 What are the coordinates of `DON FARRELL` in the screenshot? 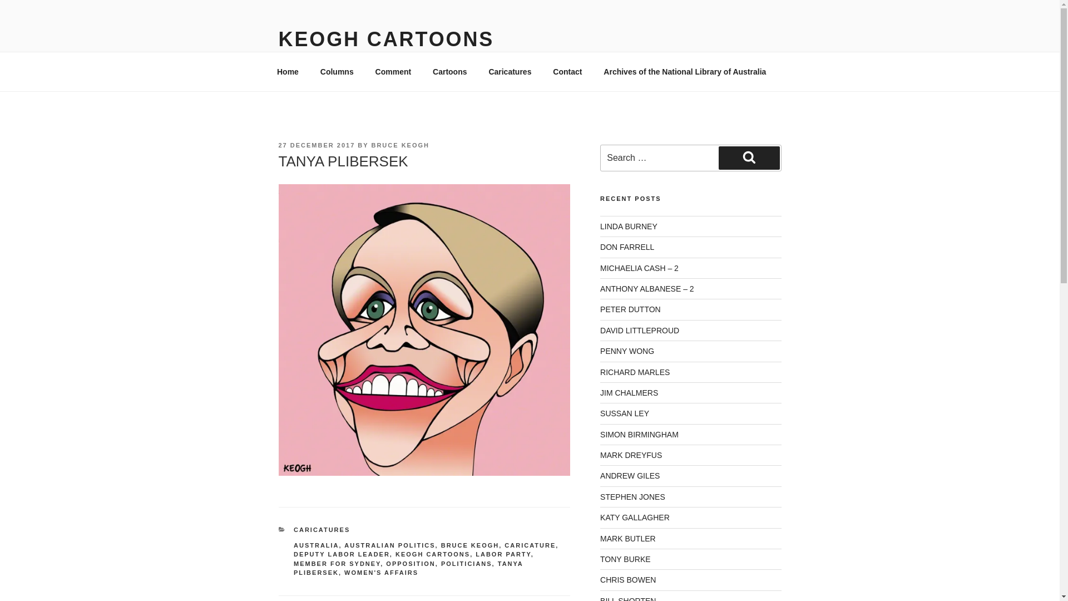 It's located at (627, 247).